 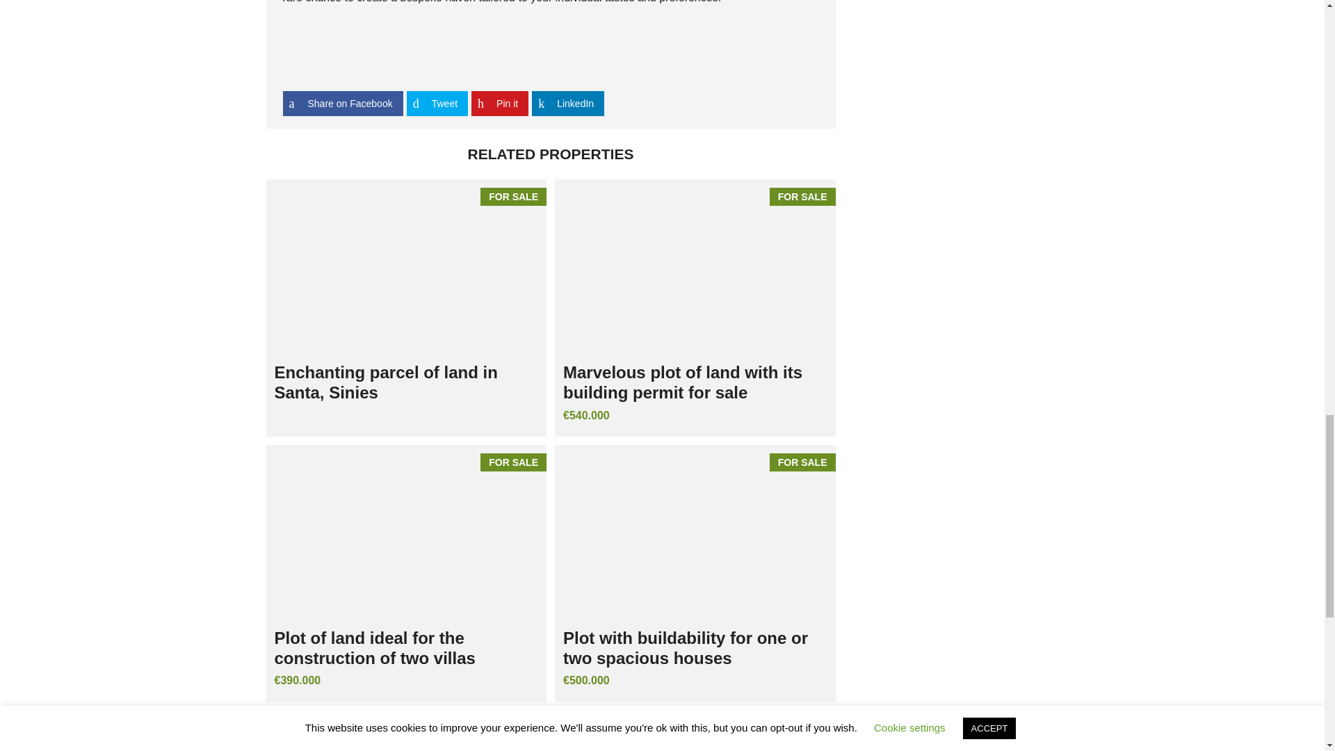 What do you see at coordinates (342, 103) in the screenshot?
I see `Share on Share on Facebook` at bounding box center [342, 103].